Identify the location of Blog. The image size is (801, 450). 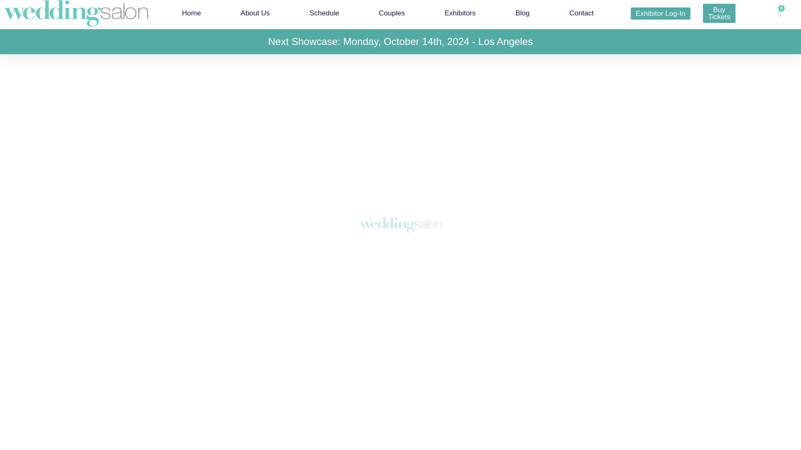
(522, 13).